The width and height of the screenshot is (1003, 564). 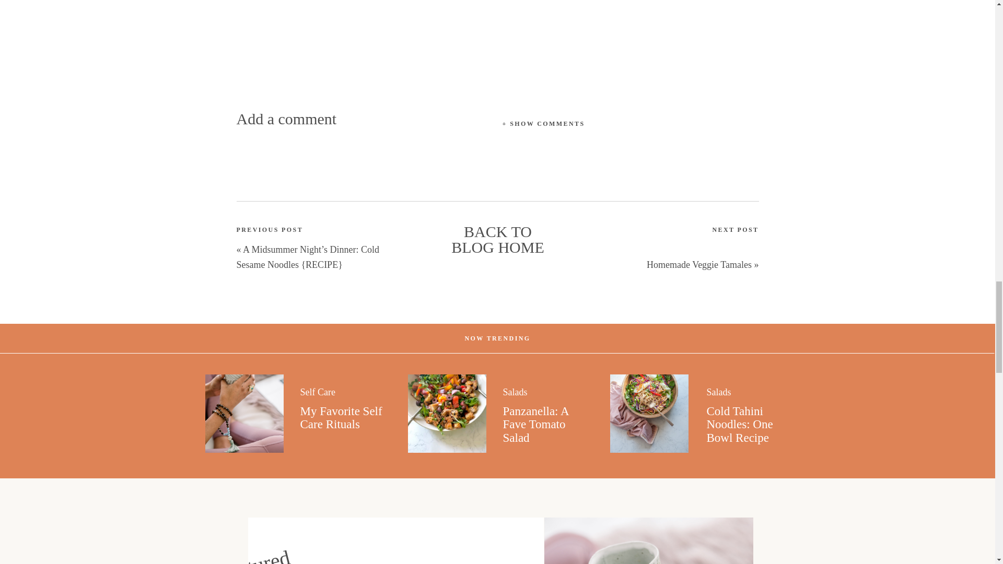 What do you see at coordinates (497, 337) in the screenshot?
I see `NOW TRENDING` at bounding box center [497, 337].